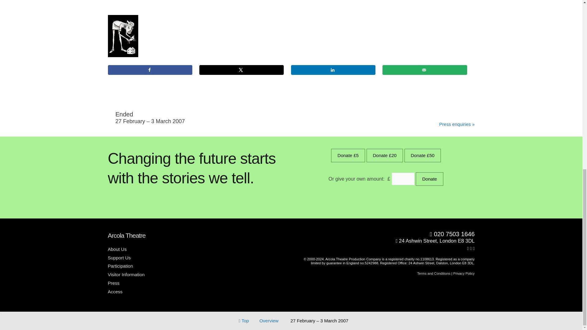 The image size is (587, 330). Describe the element at coordinates (116, 283) in the screenshot. I see `Press` at that location.